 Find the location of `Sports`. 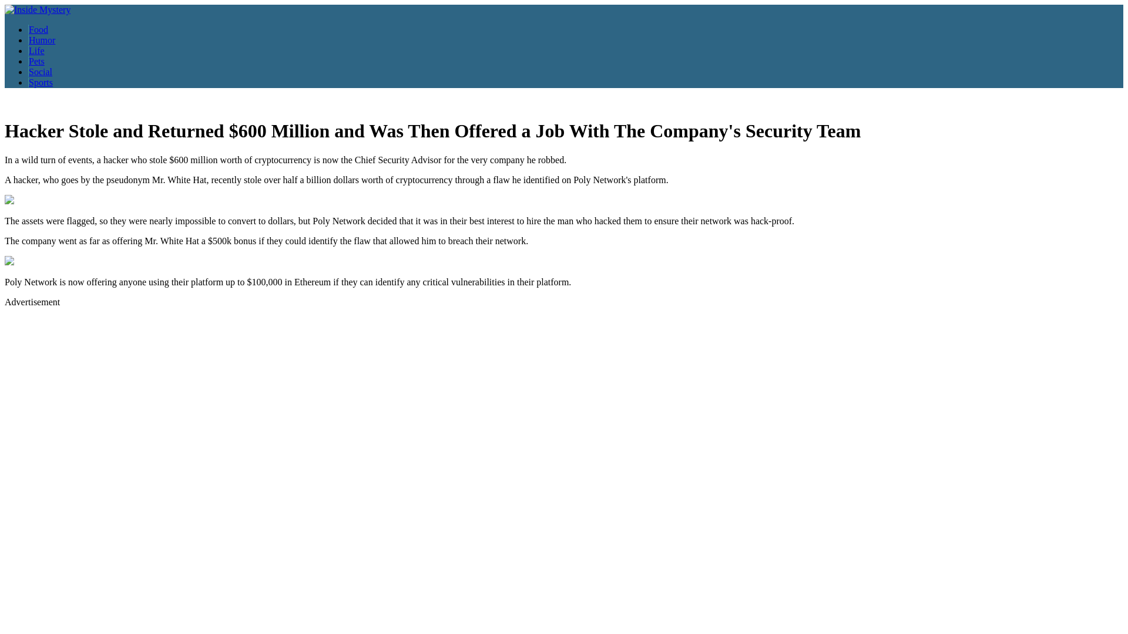

Sports is located at coordinates (41, 82).